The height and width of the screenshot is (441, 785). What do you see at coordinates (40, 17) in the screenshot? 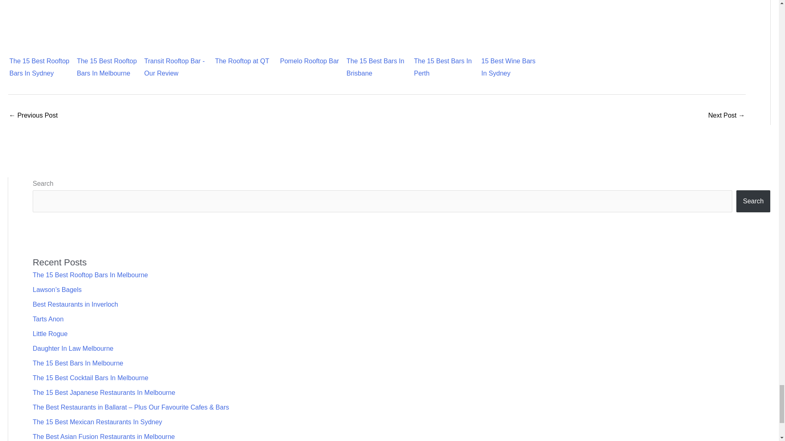
I see `The 15 Best Rooftop Bars In Sydney` at bounding box center [40, 17].